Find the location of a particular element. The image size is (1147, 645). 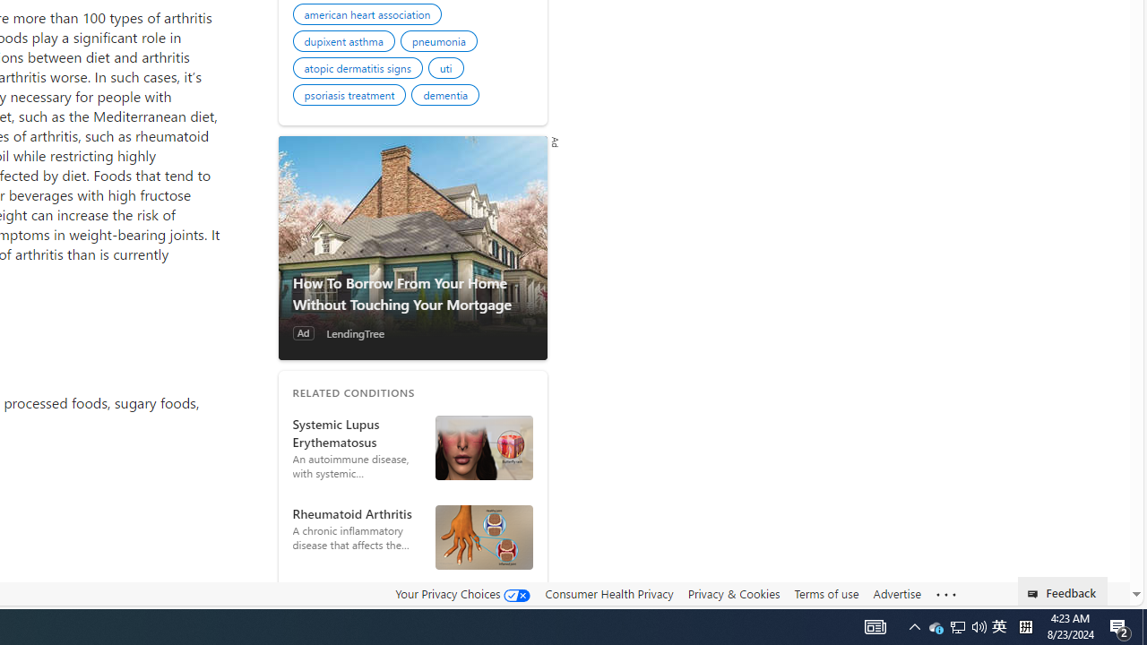

uti is located at coordinates (448, 71).